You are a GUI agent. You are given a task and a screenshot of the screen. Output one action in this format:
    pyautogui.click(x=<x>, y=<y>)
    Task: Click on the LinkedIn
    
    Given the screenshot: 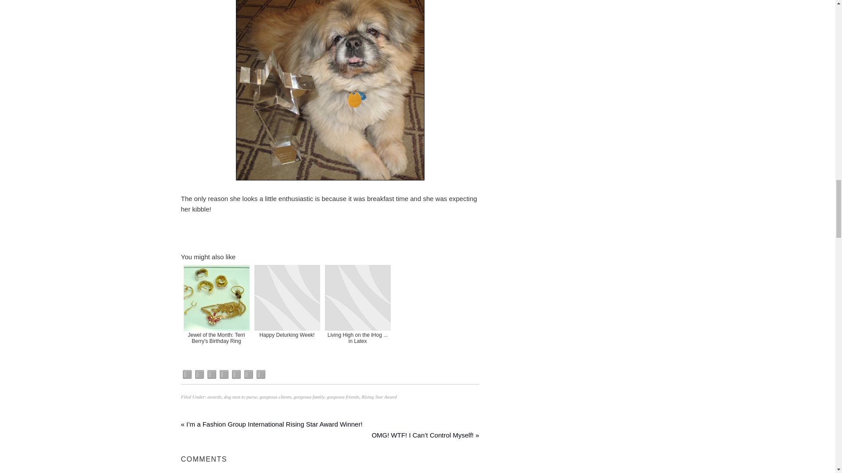 What is the action you would take?
    pyautogui.click(x=248, y=374)
    